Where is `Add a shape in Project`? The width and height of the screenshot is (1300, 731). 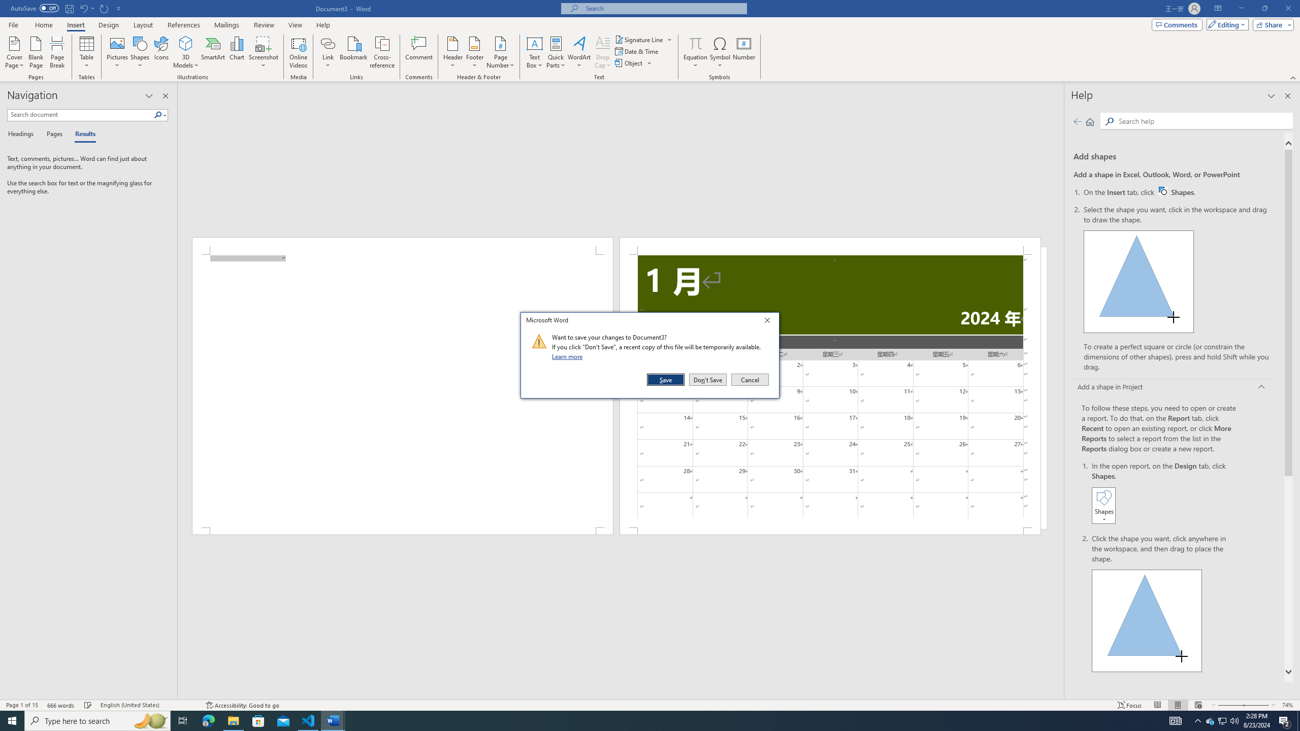 Add a shape in Project is located at coordinates (1172, 388).